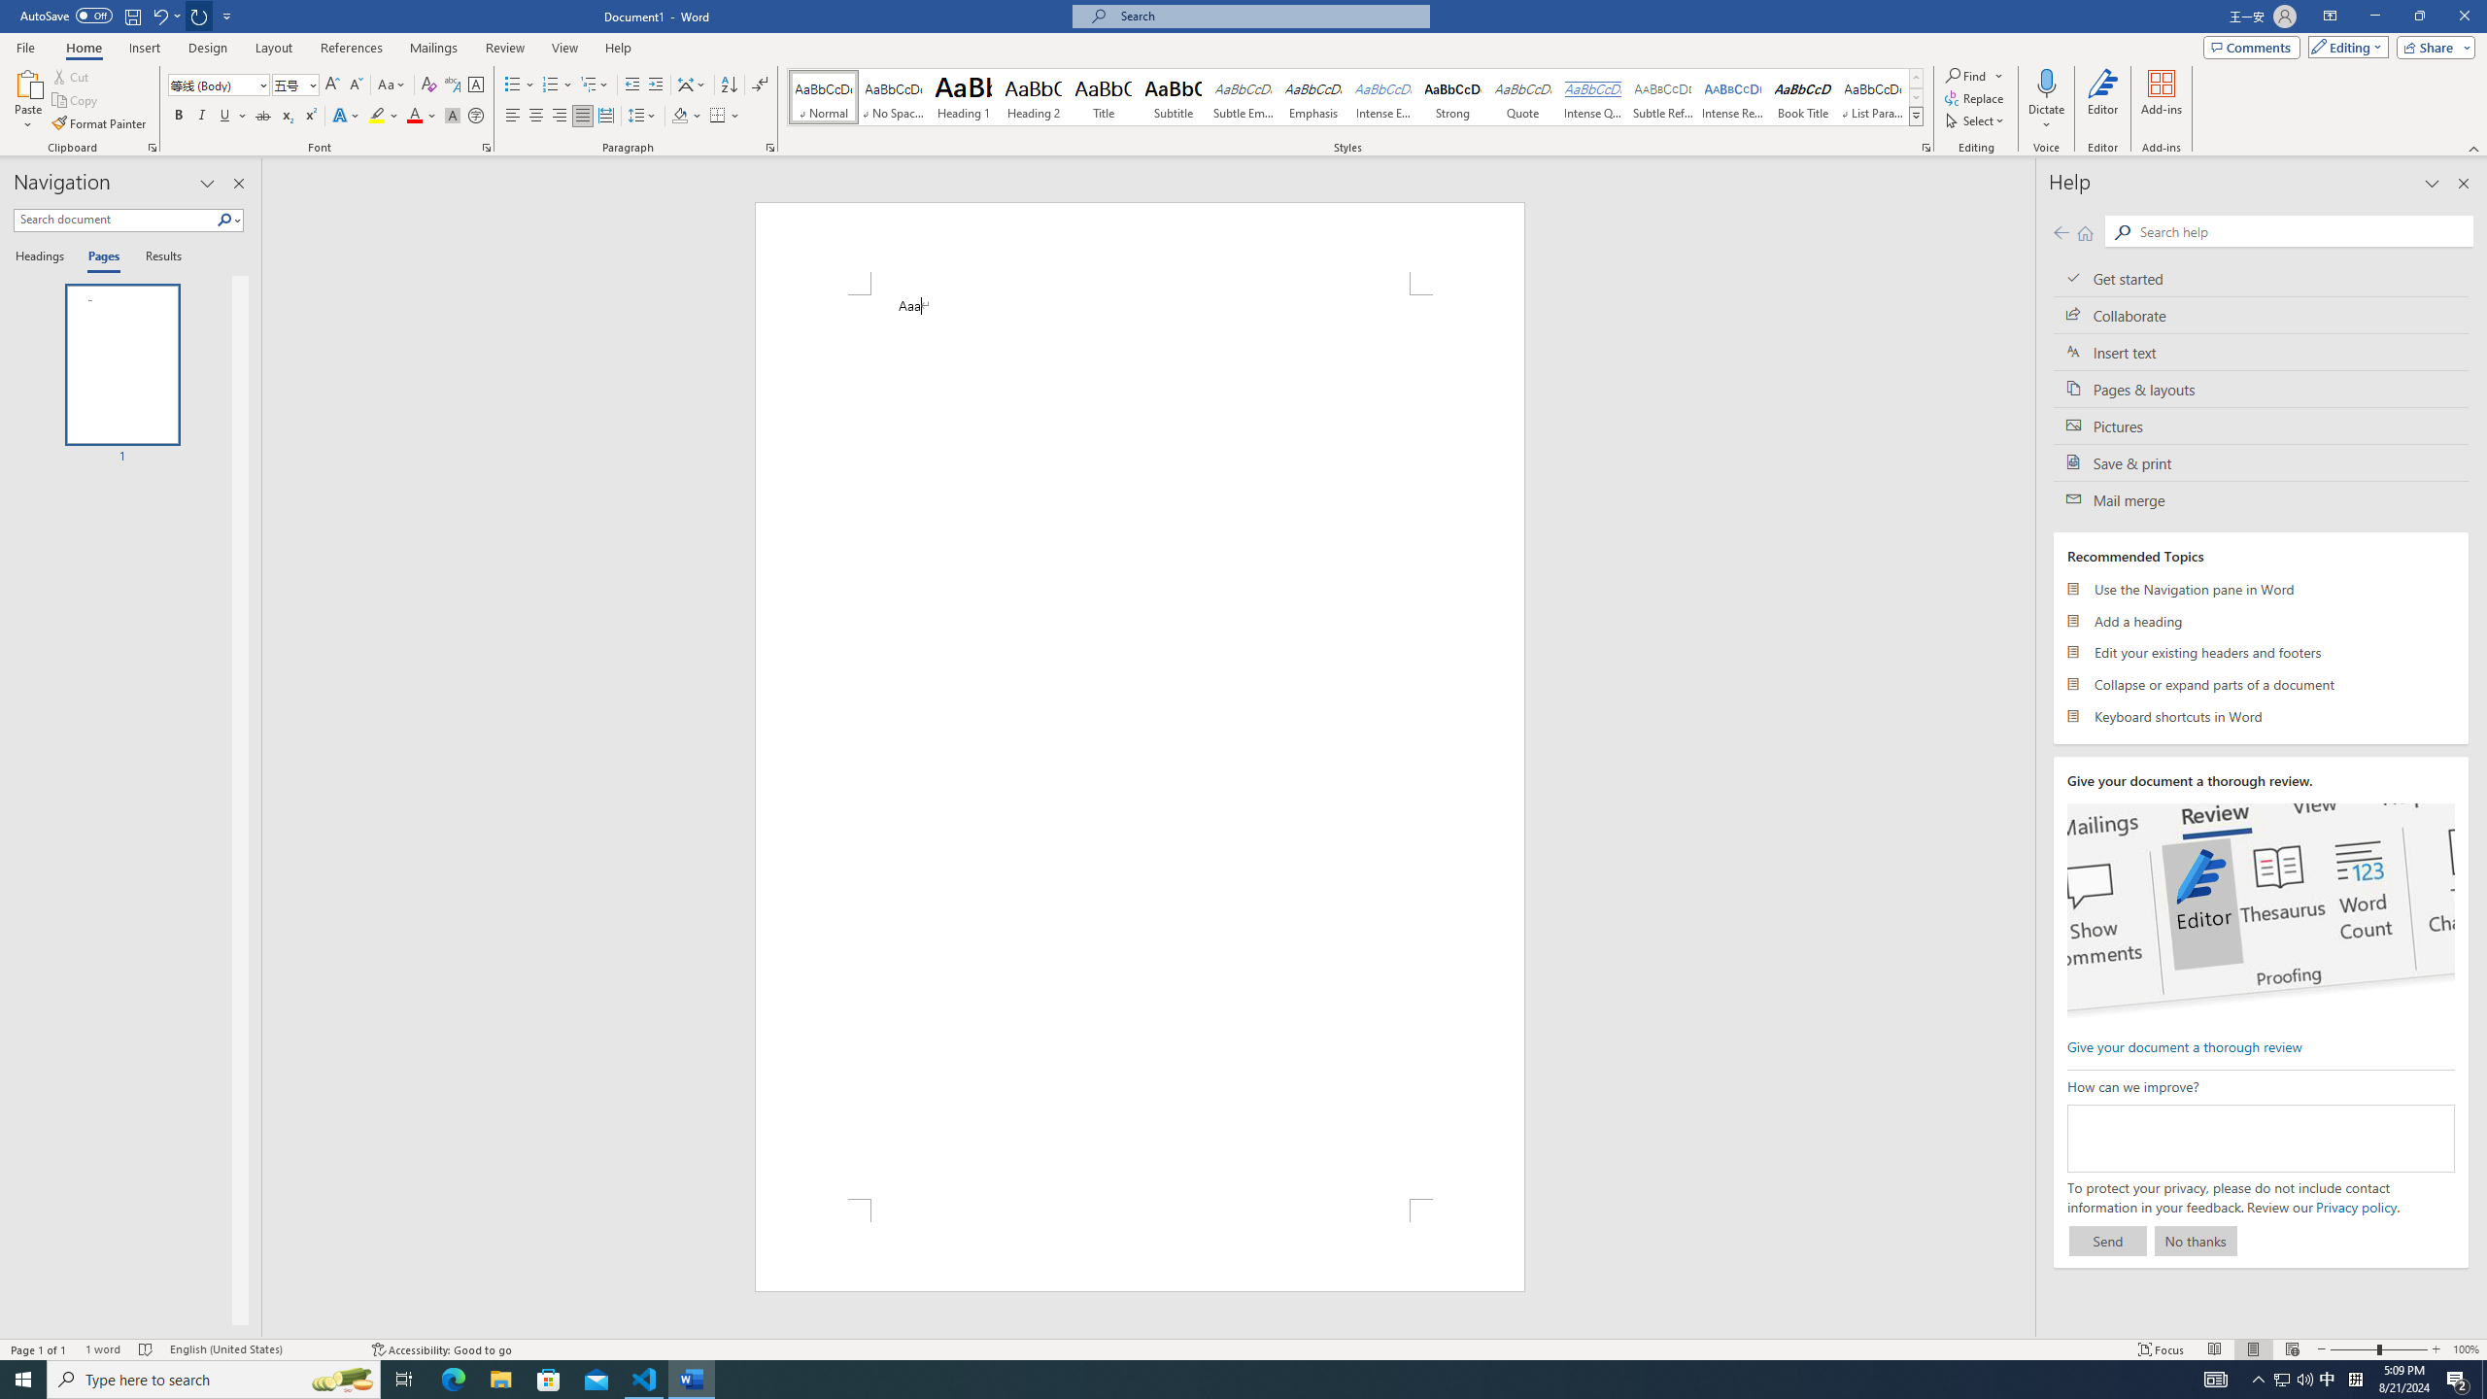 This screenshot has height=1399, width=2487. Describe the element at coordinates (476, 117) in the screenshot. I see `Enclose Characters...` at that location.